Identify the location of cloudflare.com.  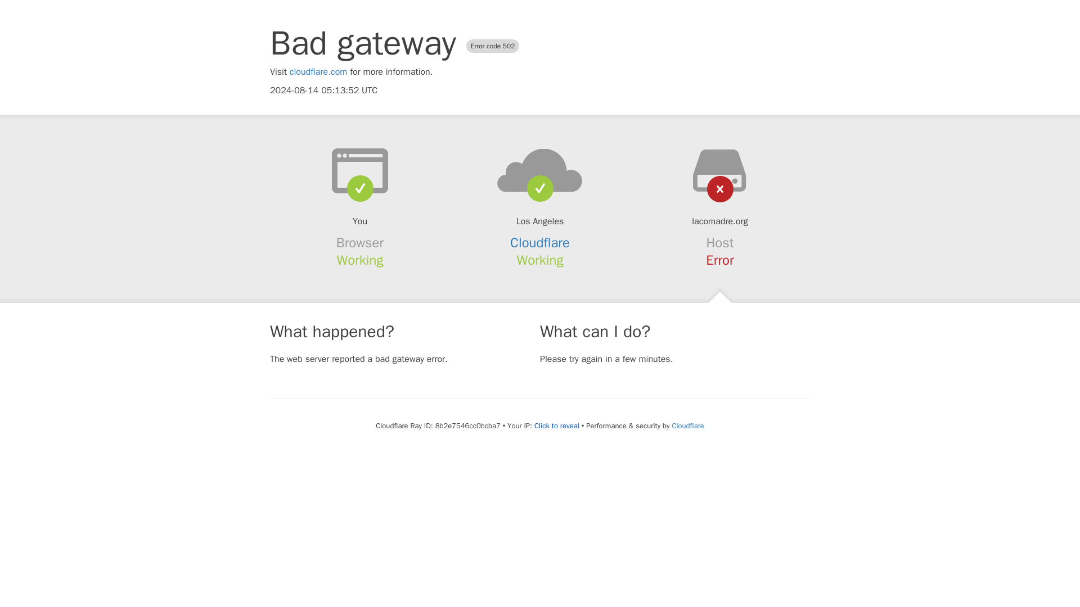
(318, 72).